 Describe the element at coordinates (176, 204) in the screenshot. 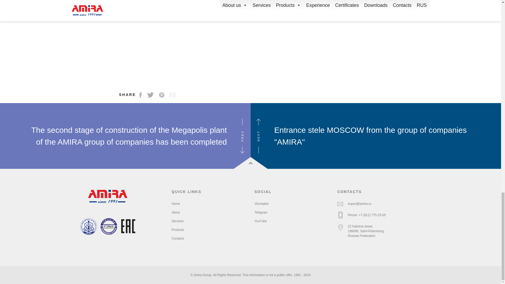

I see `Home` at that location.